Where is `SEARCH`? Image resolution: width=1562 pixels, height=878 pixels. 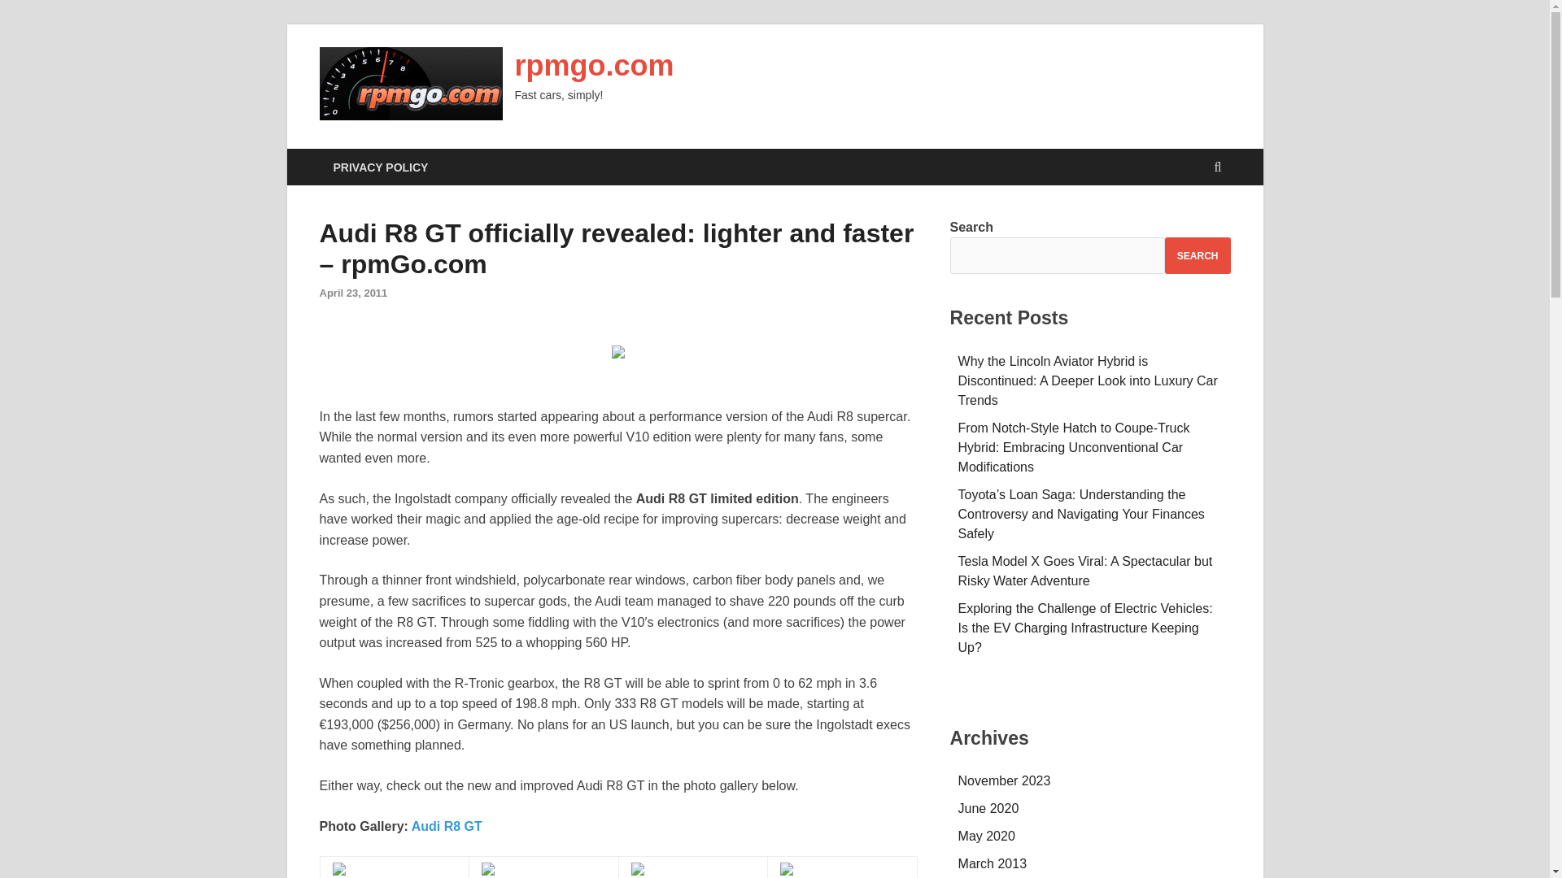 SEARCH is located at coordinates (1198, 255).